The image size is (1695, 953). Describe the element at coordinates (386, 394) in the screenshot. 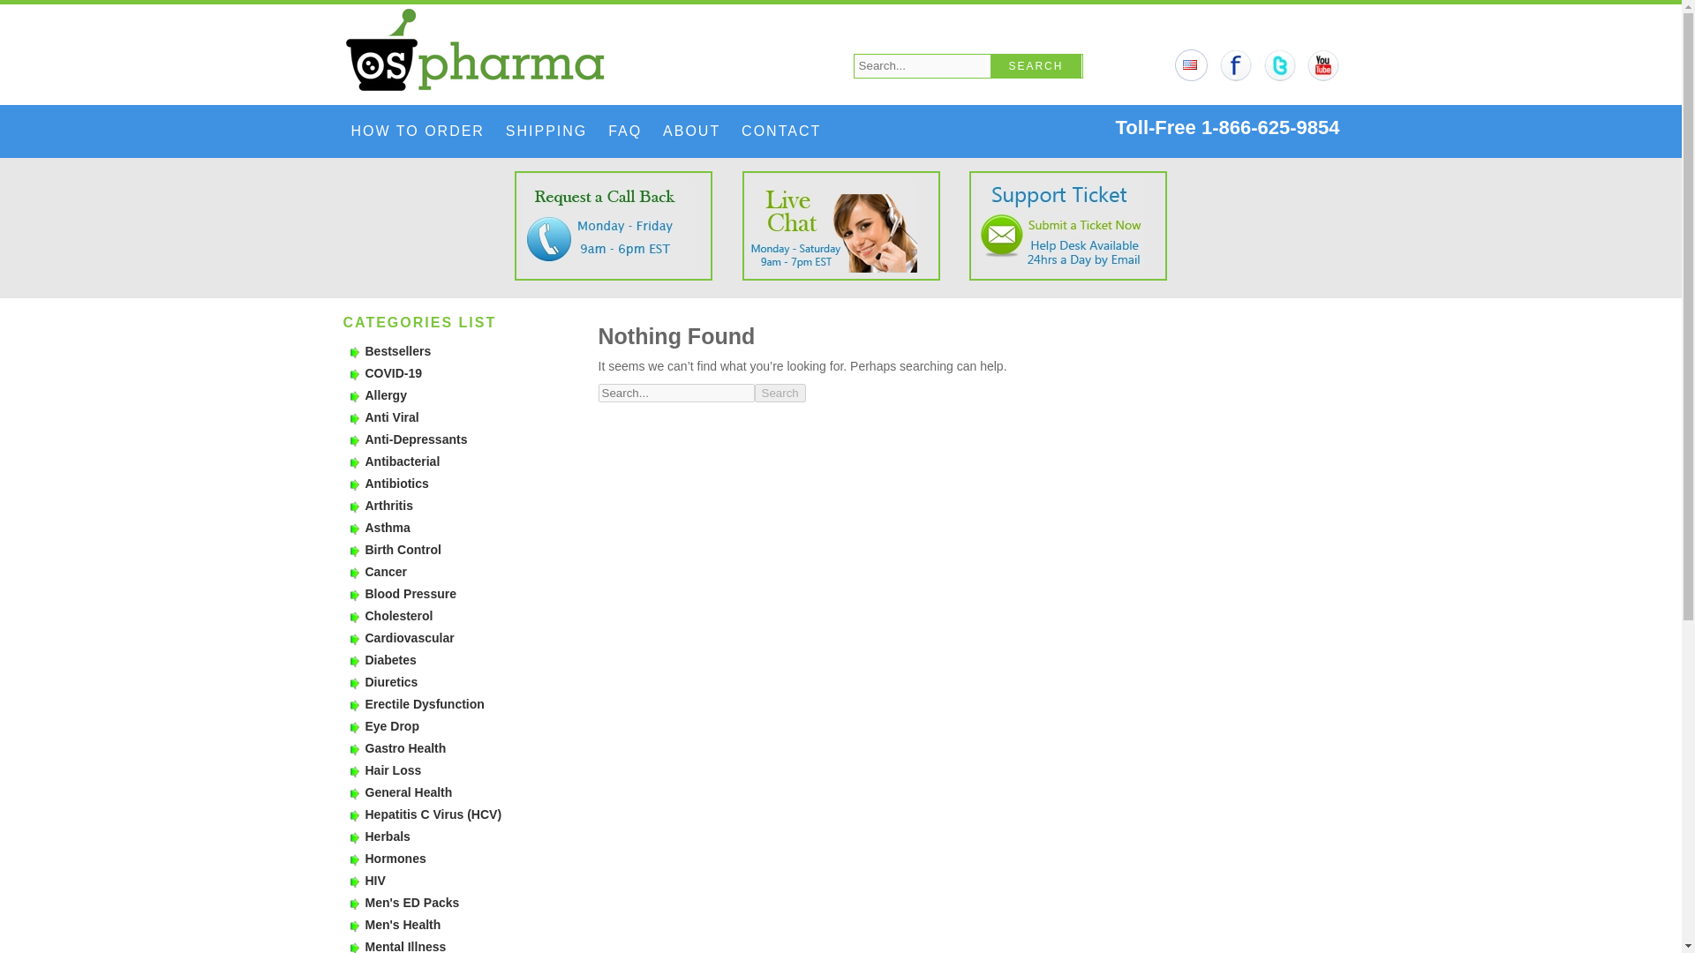

I see `Allergy` at that location.